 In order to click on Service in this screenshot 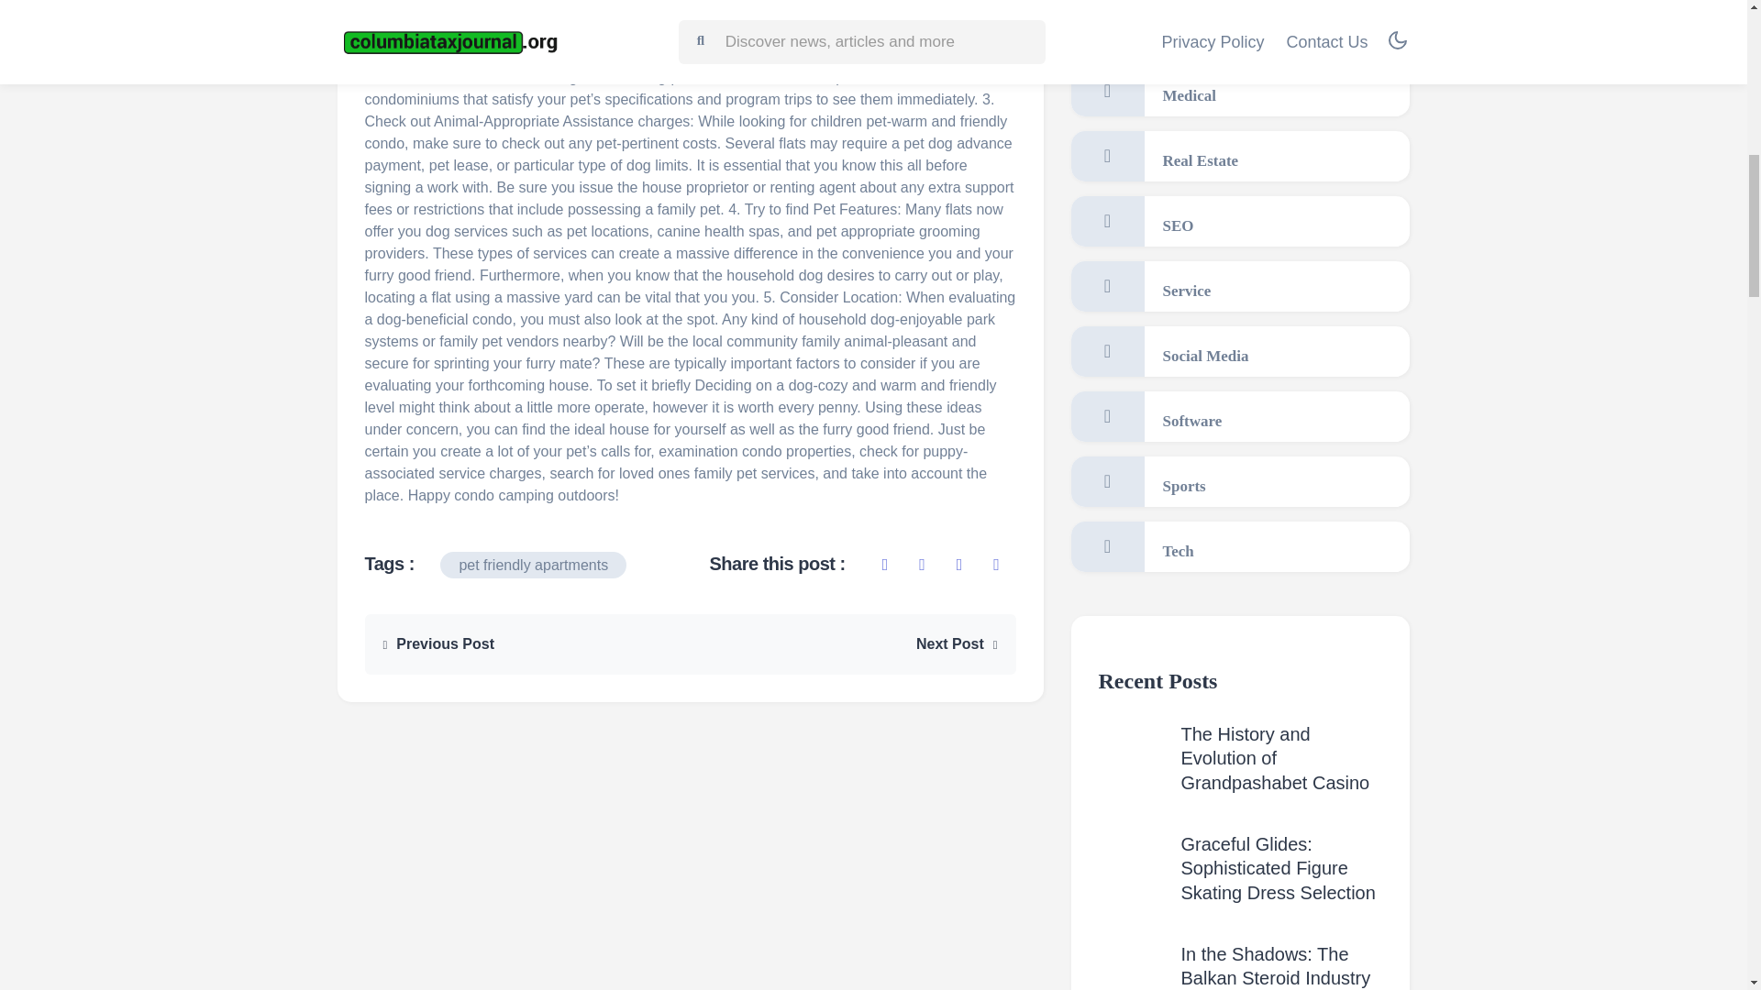, I will do `click(1240, 286)`.